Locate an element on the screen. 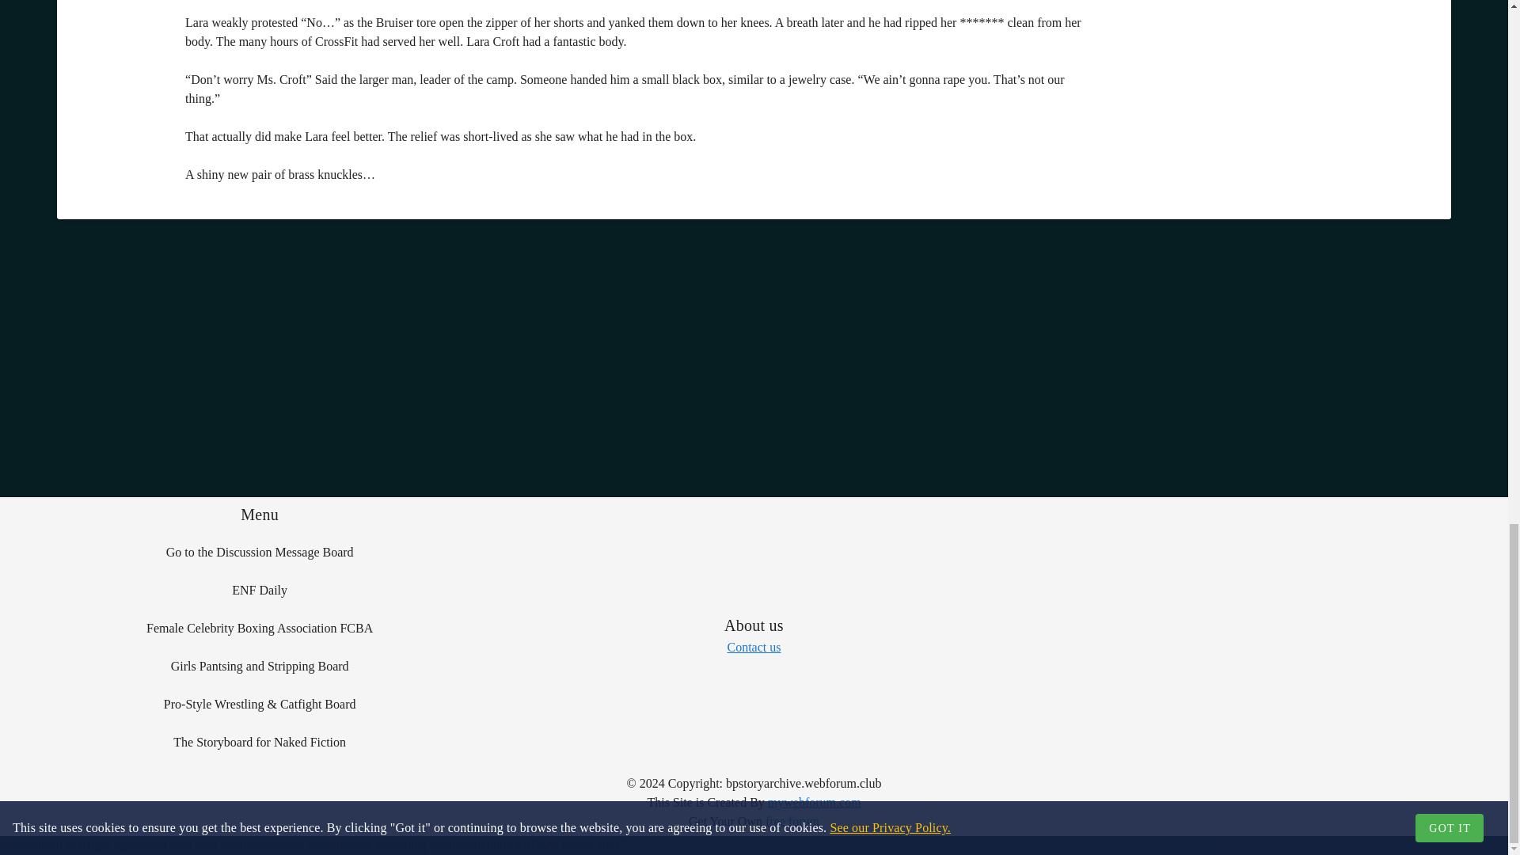 Image resolution: width=1520 pixels, height=855 pixels. ENF Daily is located at coordinates (259, 591).